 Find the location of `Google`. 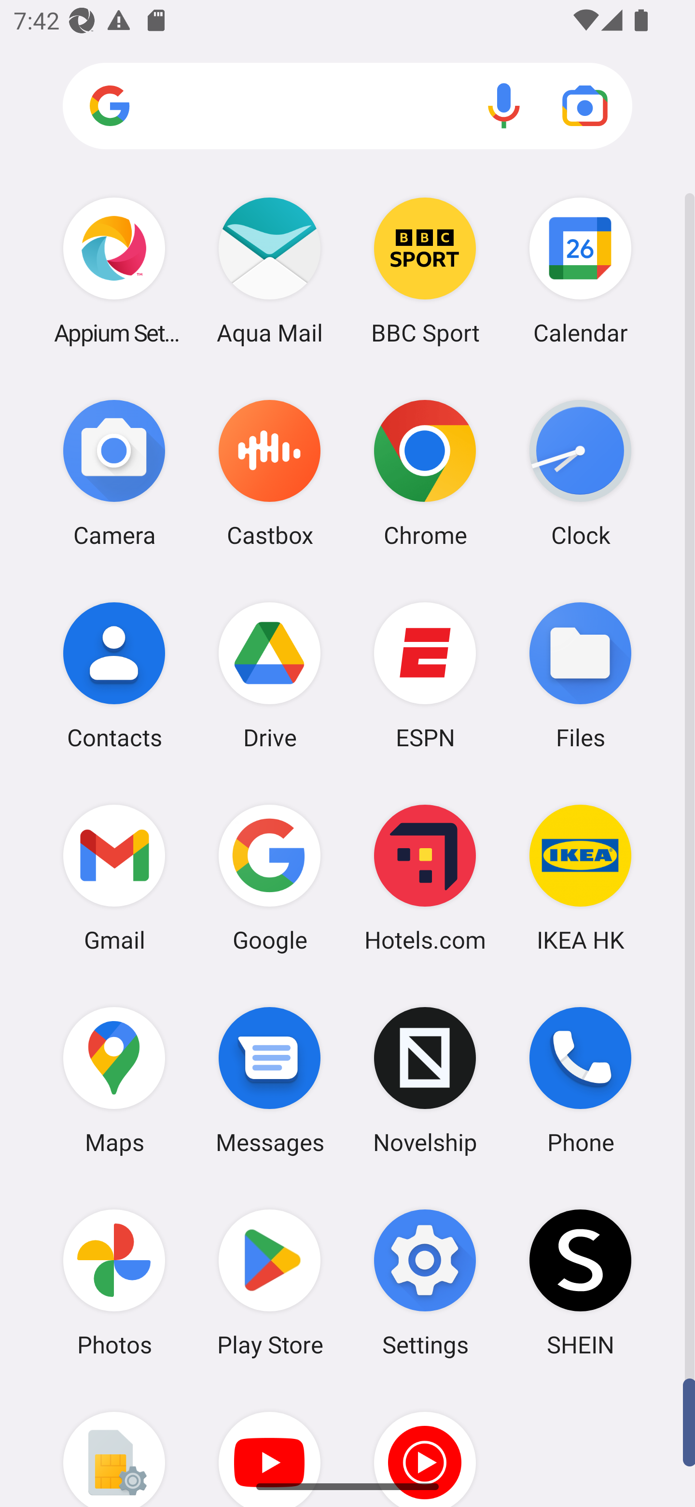

Google is located at coordinates (269, 878).